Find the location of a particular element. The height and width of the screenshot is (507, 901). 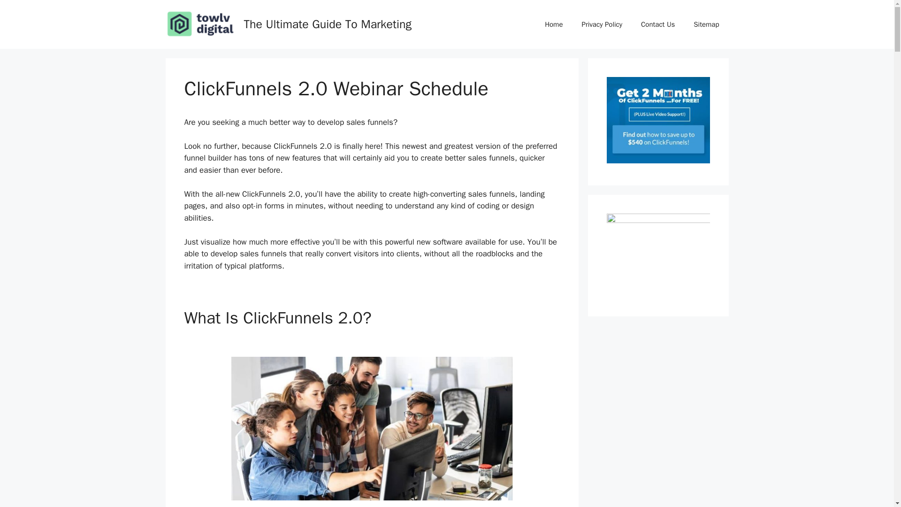

Home is located at coordinates (554, 24).